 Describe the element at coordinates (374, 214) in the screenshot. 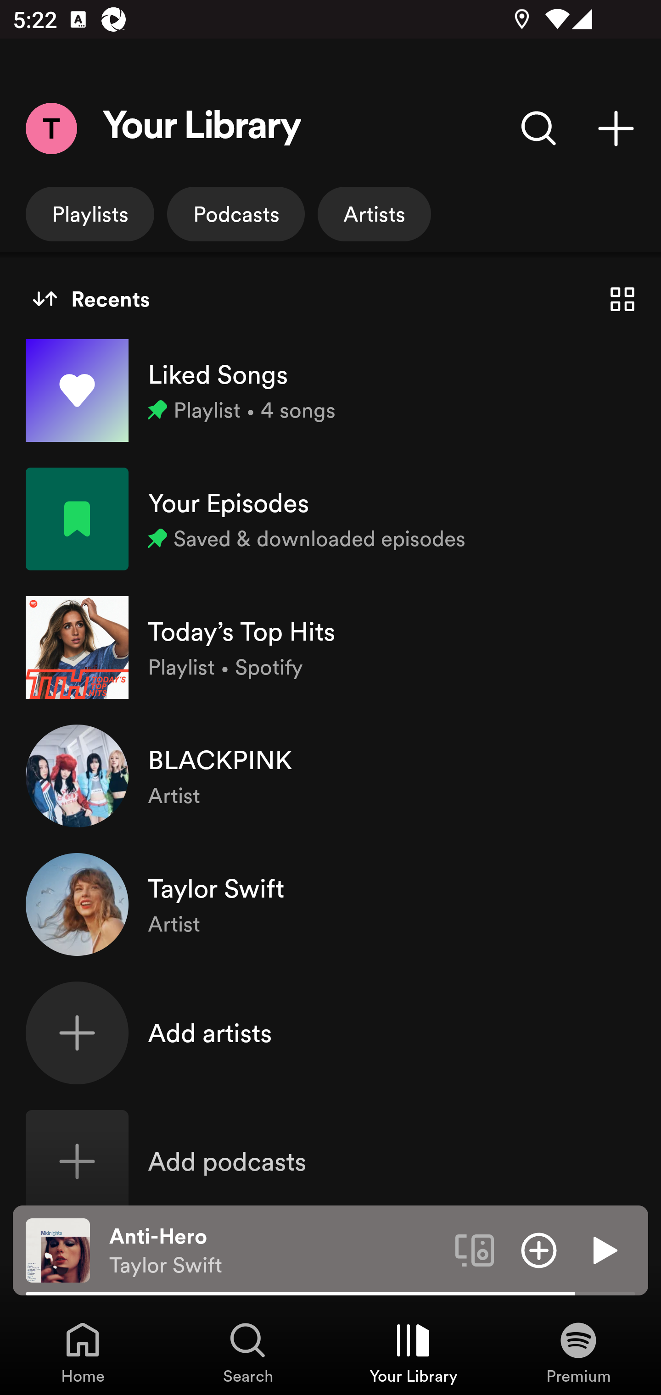

I see `Artists, show only artists.` at that location.